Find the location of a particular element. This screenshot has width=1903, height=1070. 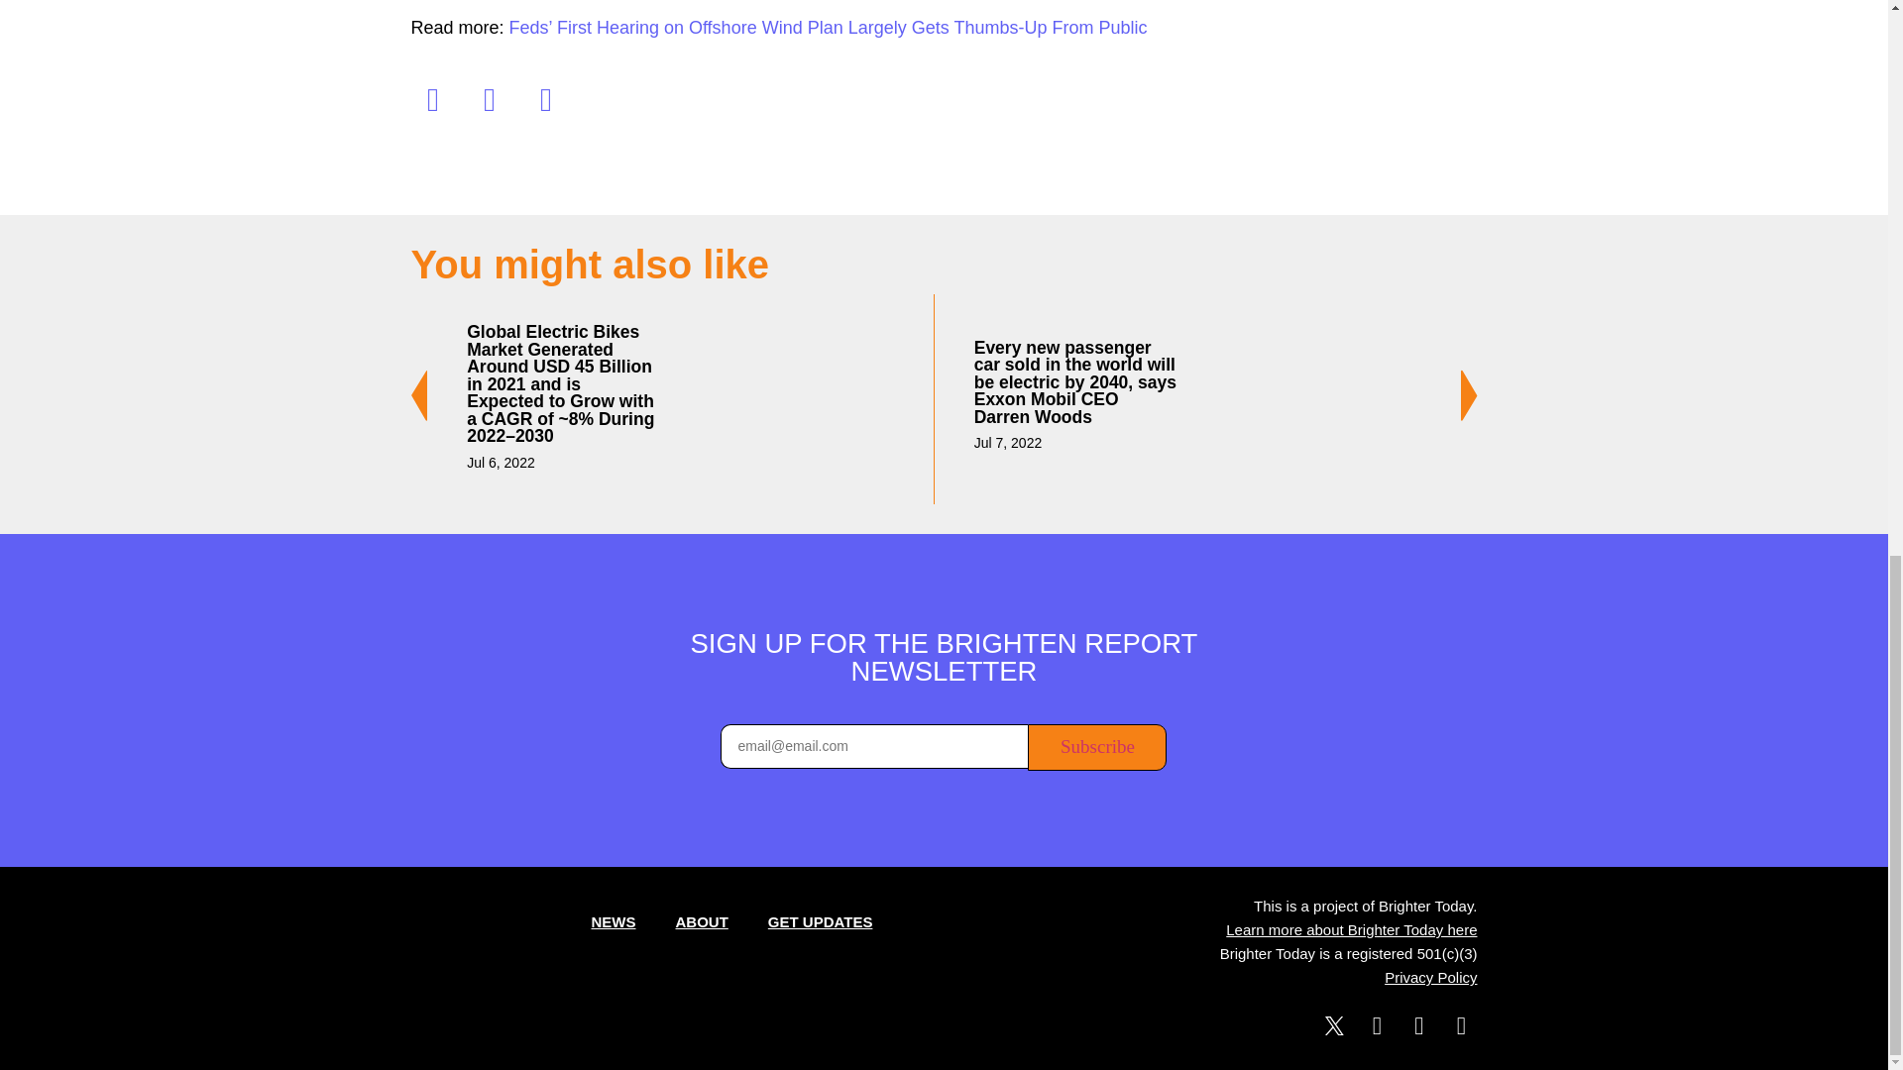

Subscribe is located at coordinates (1096, 747).